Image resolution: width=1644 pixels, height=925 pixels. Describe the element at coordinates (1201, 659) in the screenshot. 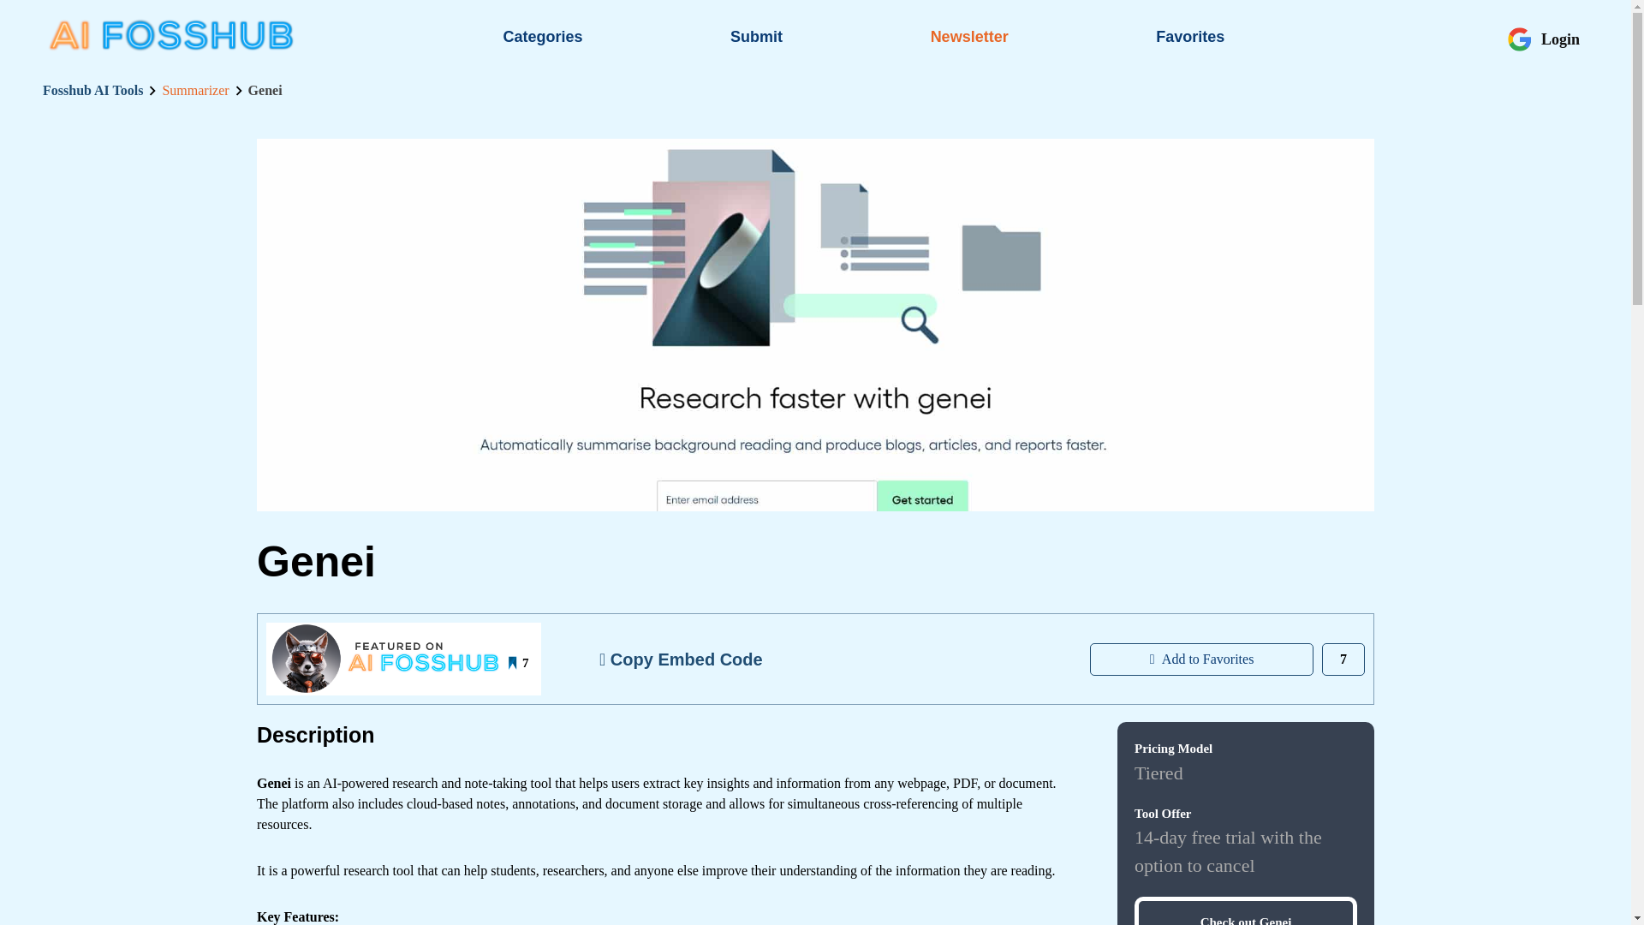

I see `Sign in to add favorites` at that location.